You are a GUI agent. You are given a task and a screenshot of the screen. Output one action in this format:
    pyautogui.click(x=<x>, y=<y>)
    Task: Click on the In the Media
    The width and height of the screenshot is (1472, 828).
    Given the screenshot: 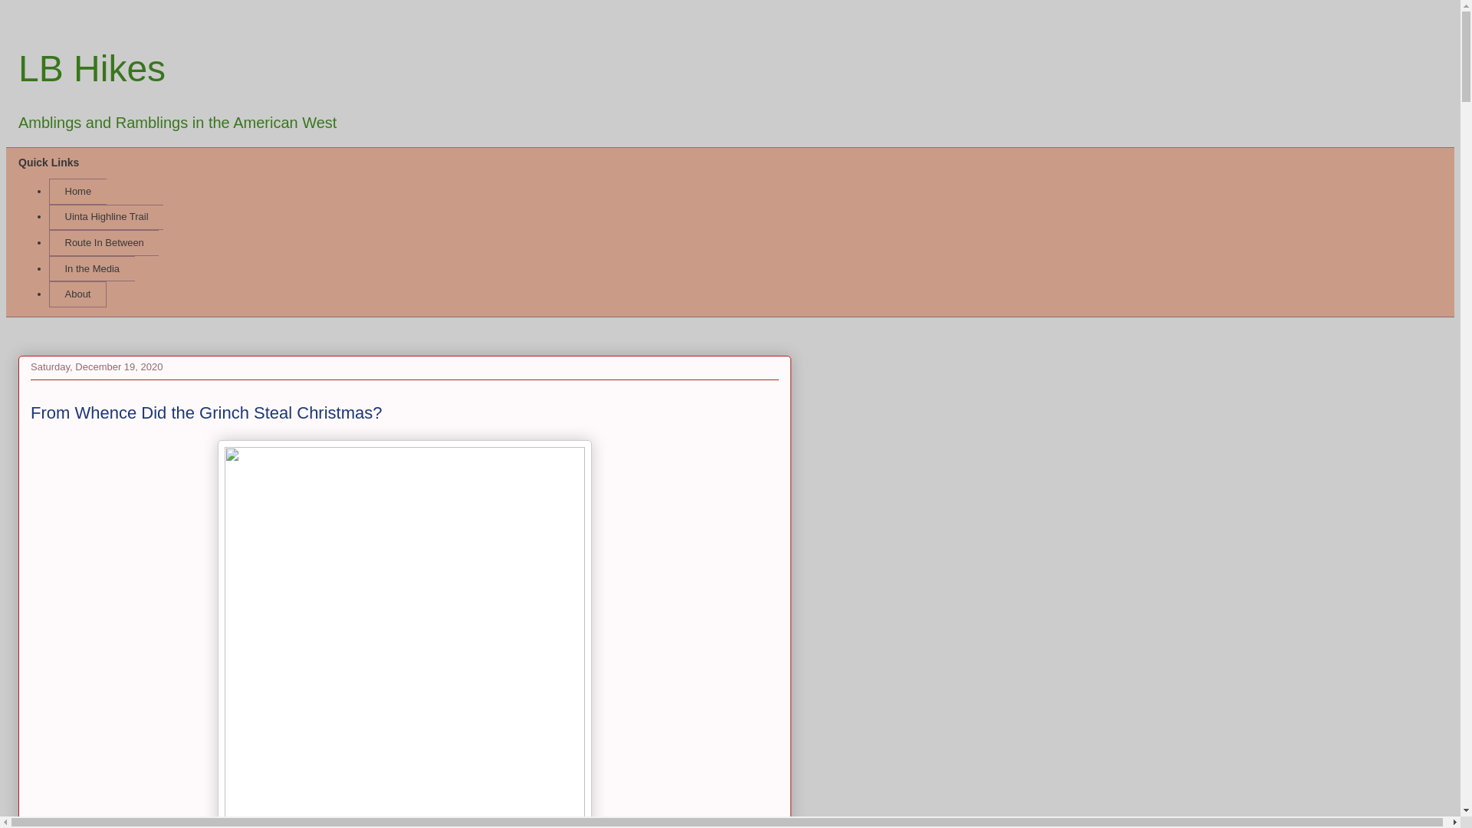 What is the action you would take?
    pyautogui.click(x=92, y=268)
    